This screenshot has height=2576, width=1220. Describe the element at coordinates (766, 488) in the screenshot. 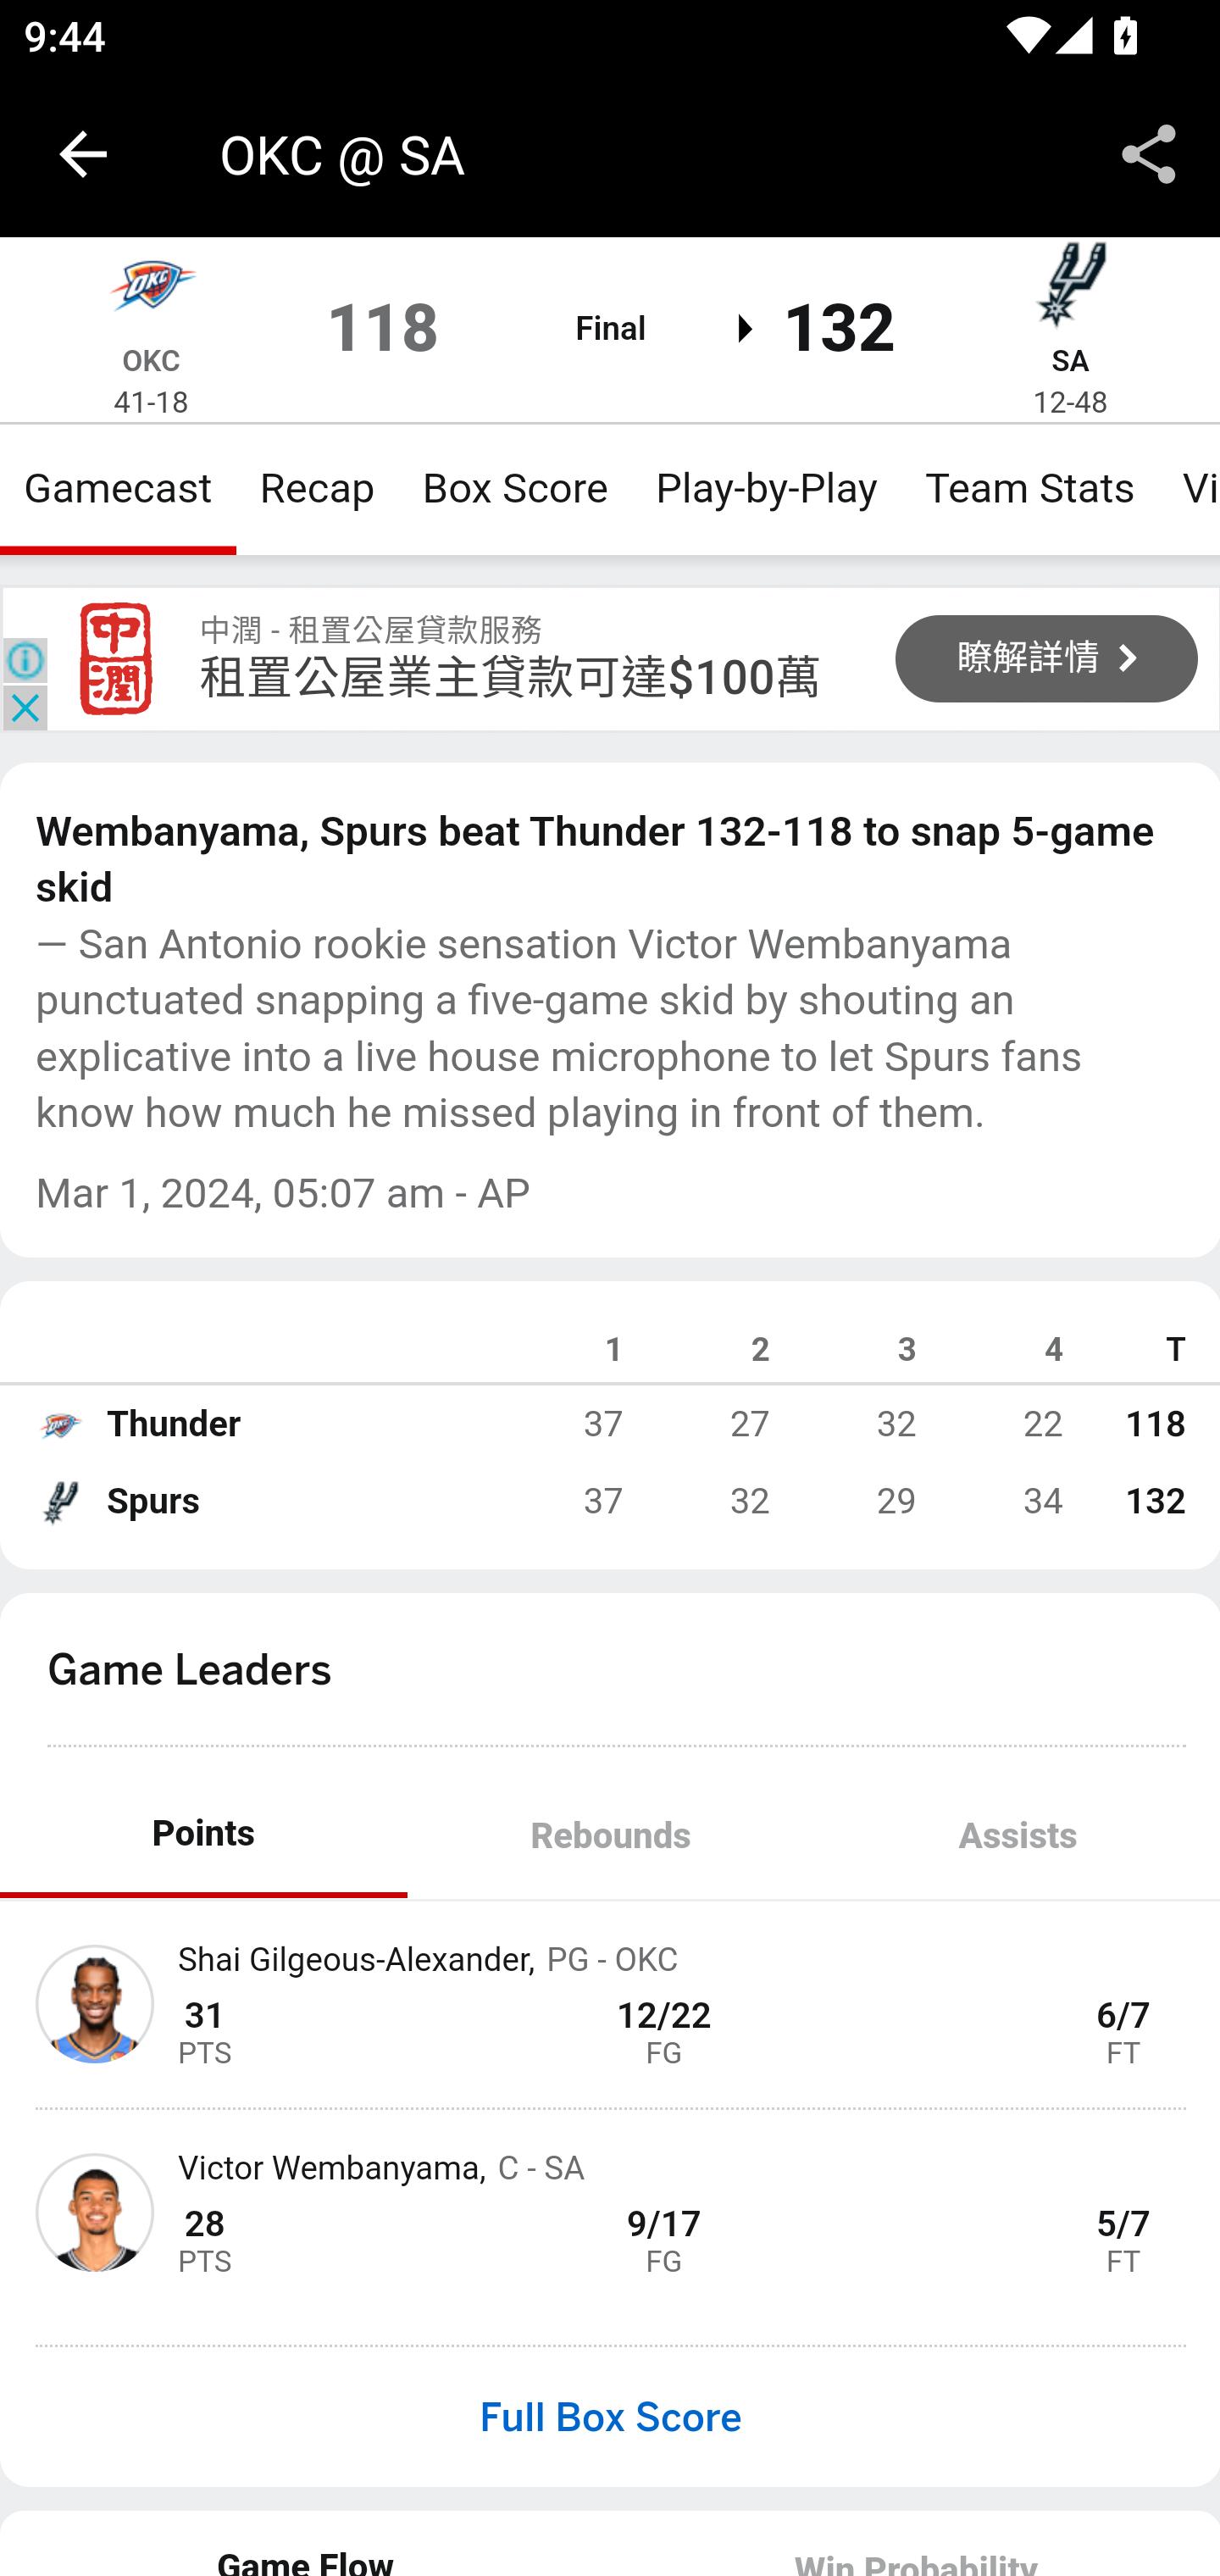

I see `Play-by-Play` at that location.